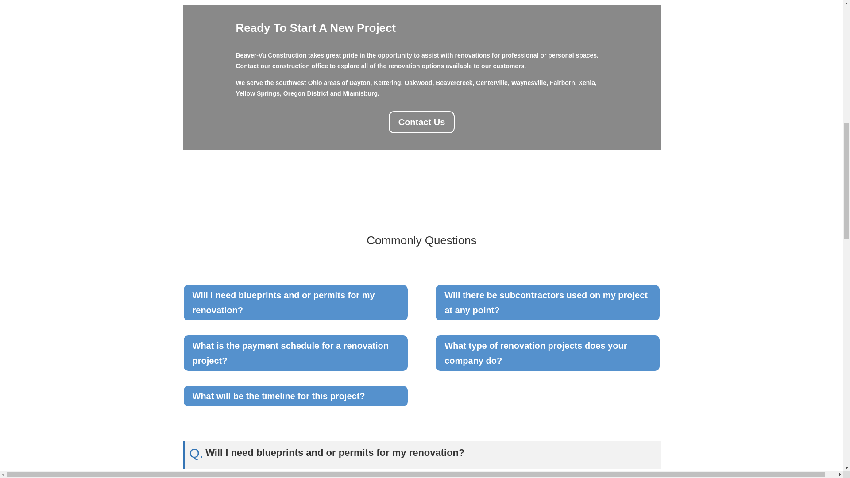  What do you see at coordinates (295, 396) in the screenshot?
I see `What will be the timeline for this project?` at bounding box center [295, 396].